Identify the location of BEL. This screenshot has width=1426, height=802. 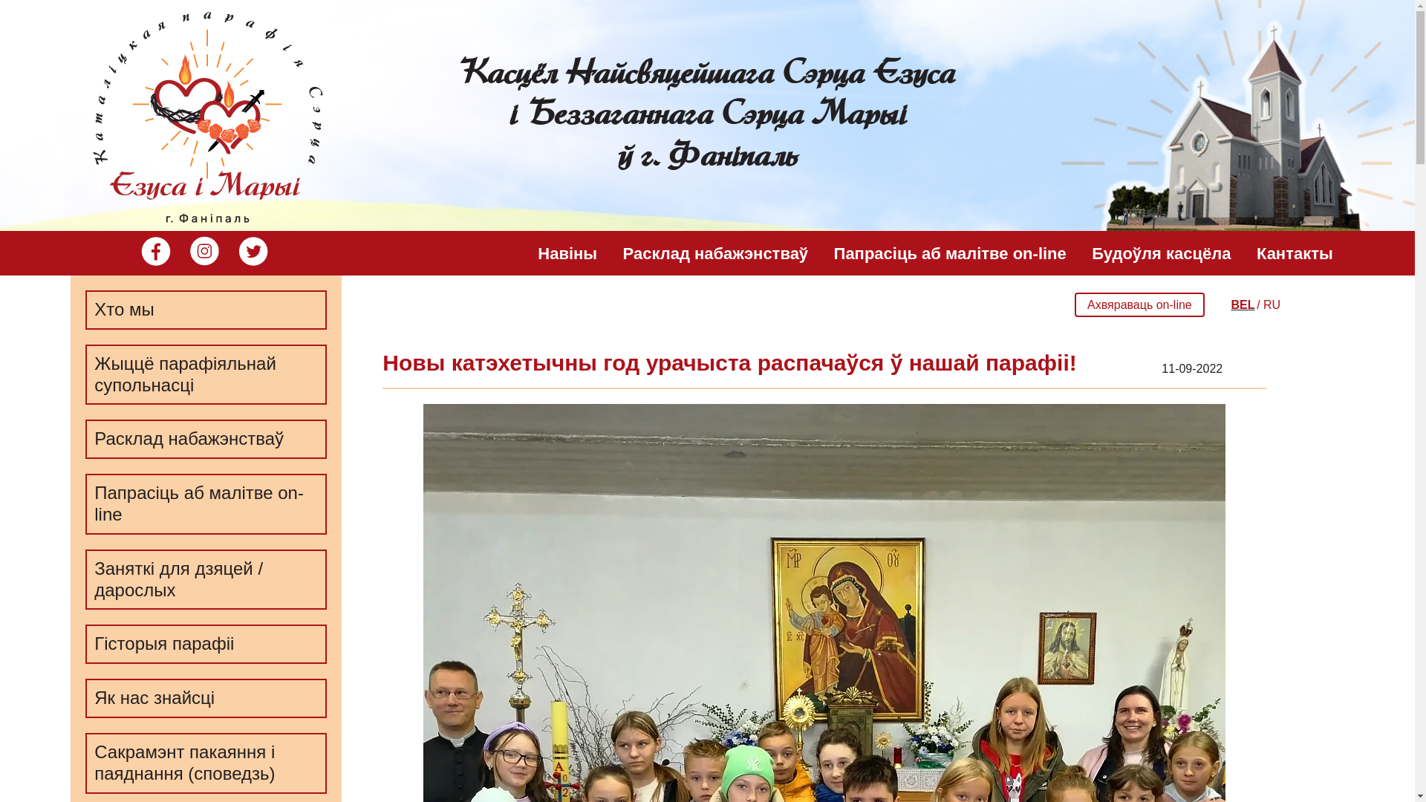
(1243, 304).